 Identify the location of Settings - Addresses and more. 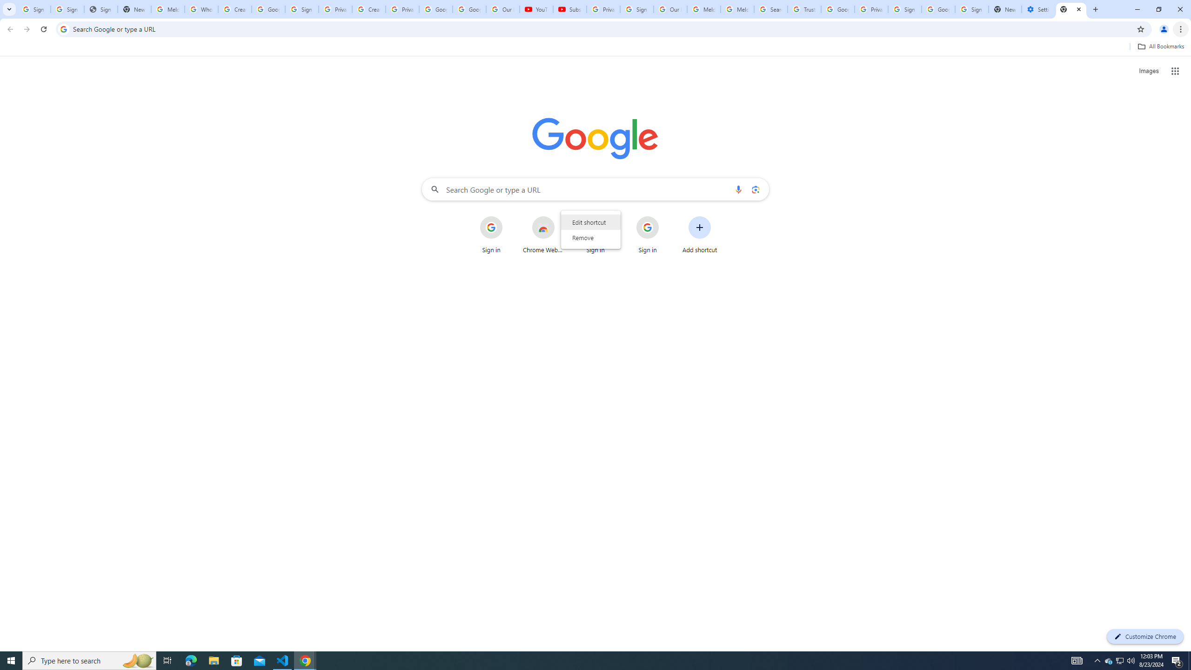
(1037, 9).